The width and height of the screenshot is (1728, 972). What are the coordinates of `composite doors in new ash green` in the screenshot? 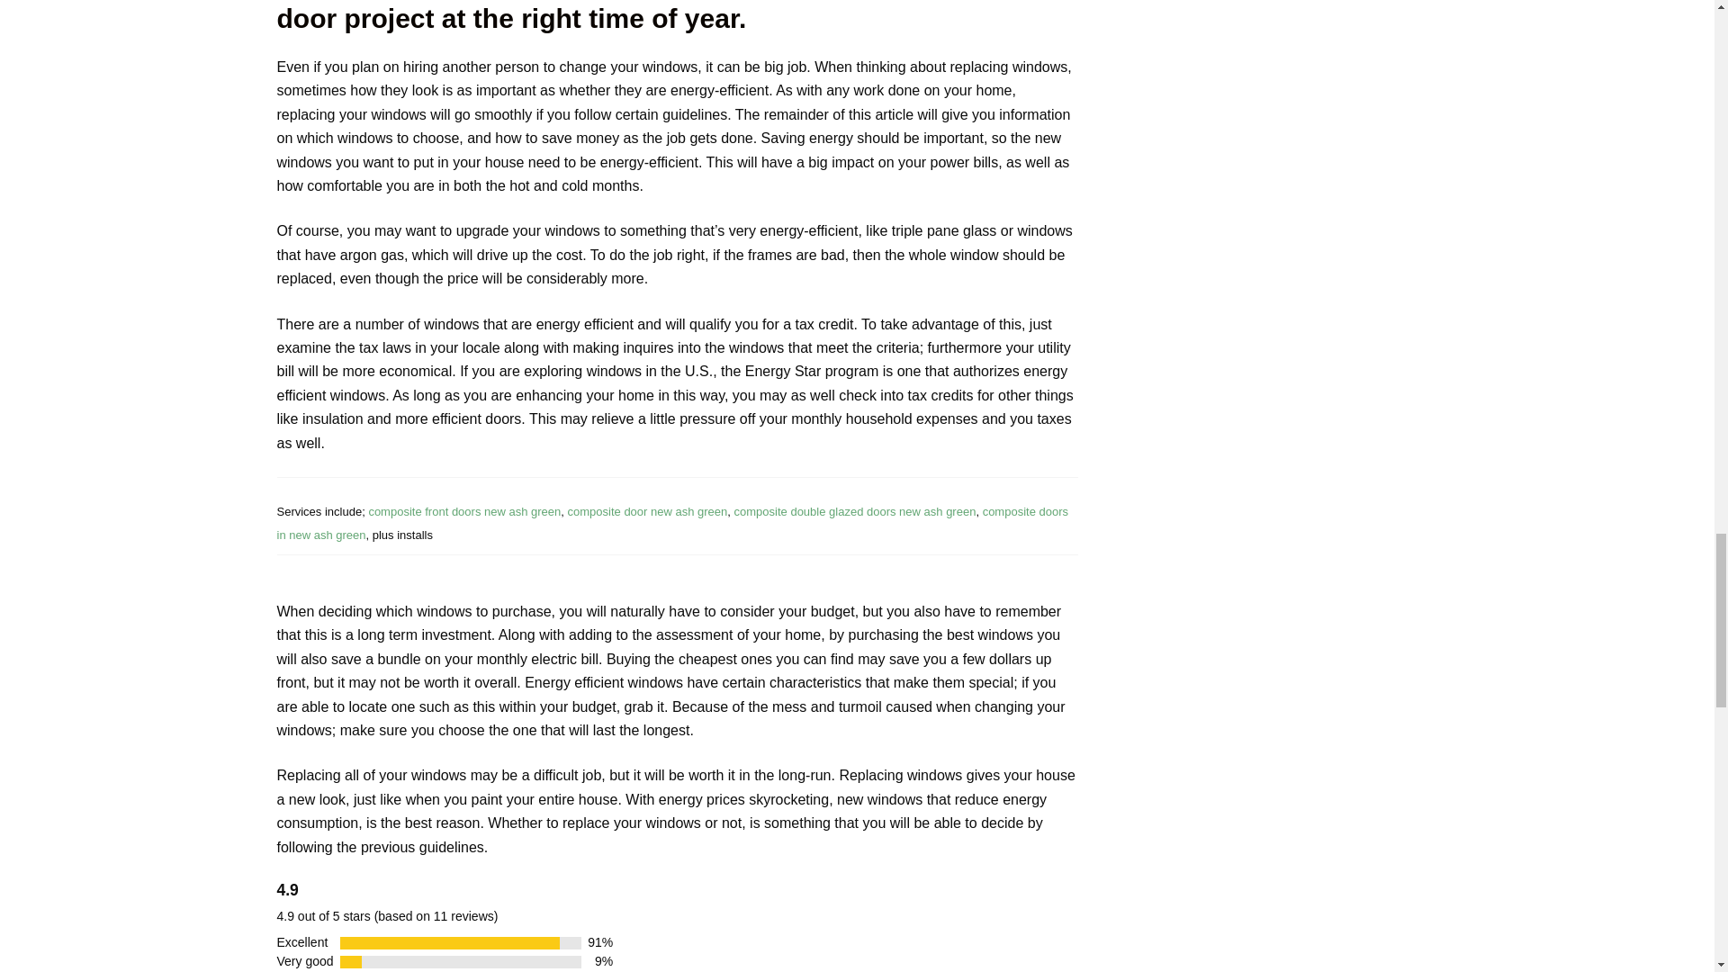 It's located at (623, 511).